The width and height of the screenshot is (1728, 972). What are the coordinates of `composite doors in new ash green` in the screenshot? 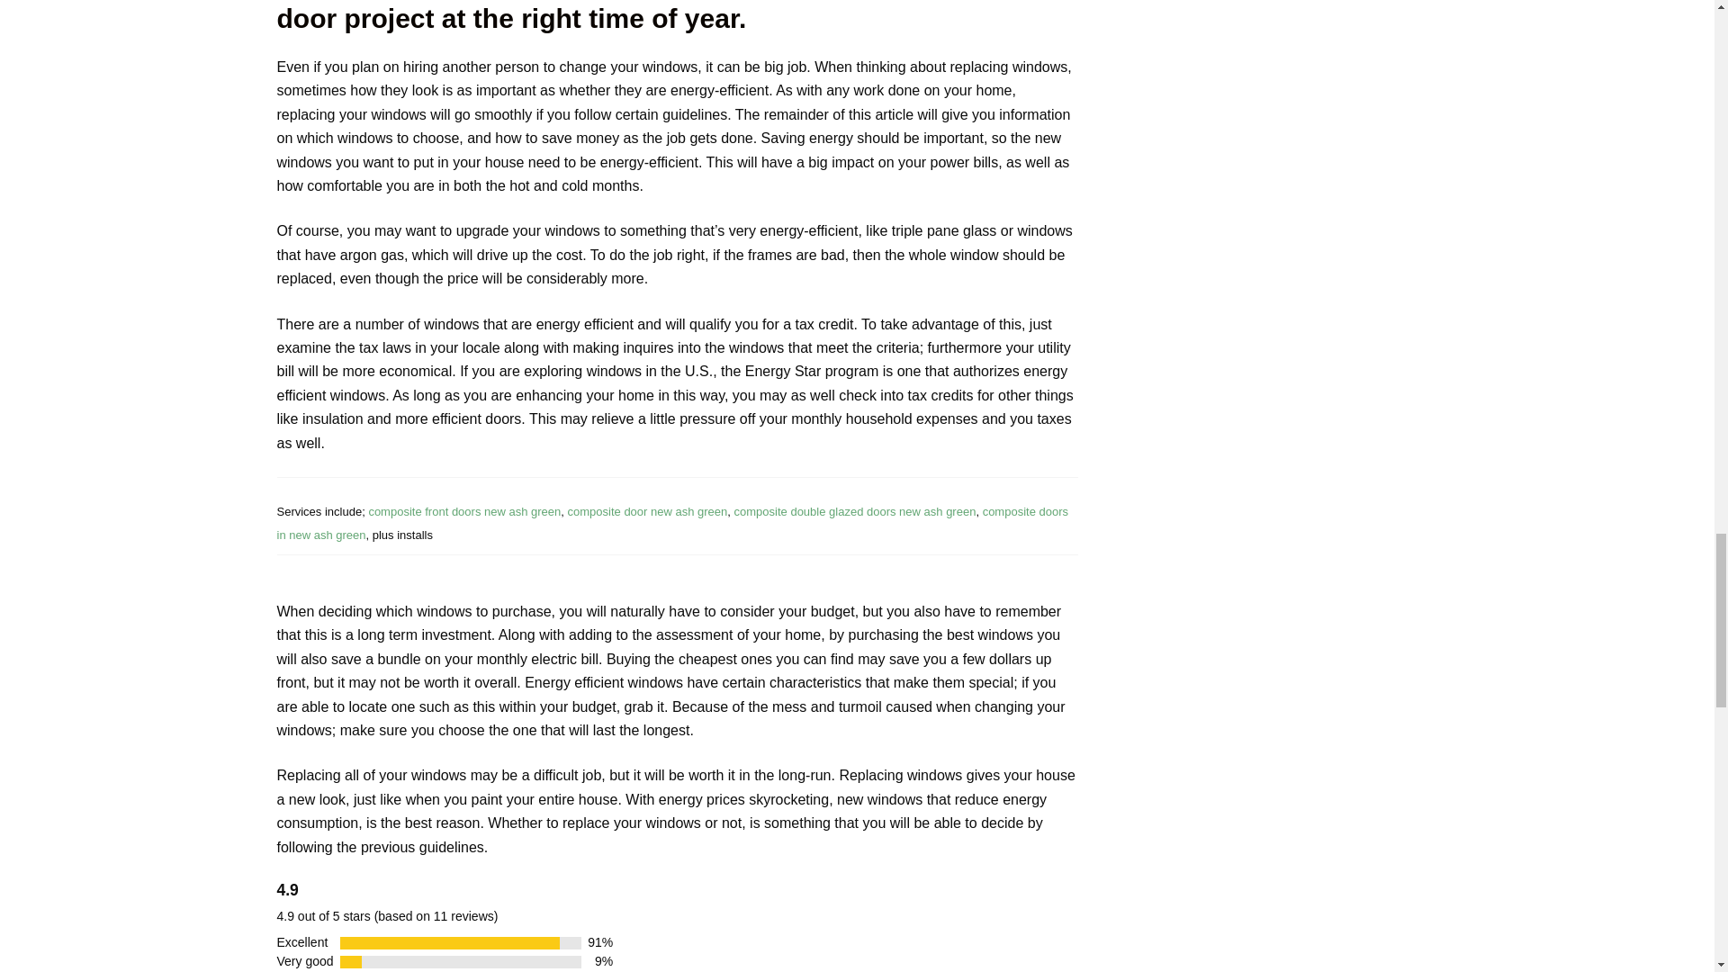 It's located at (623, 511).